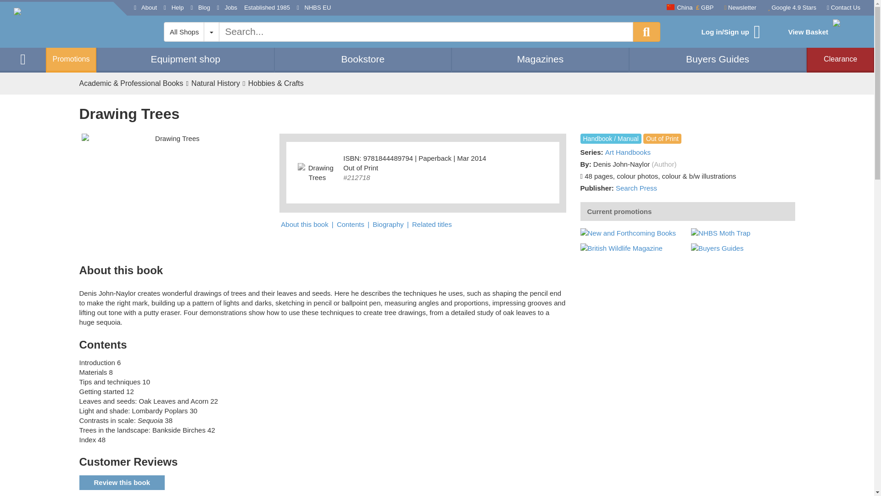 The height and width of the screenshot is (496, 881). I want to click on Newsletter, so click(738, 8).